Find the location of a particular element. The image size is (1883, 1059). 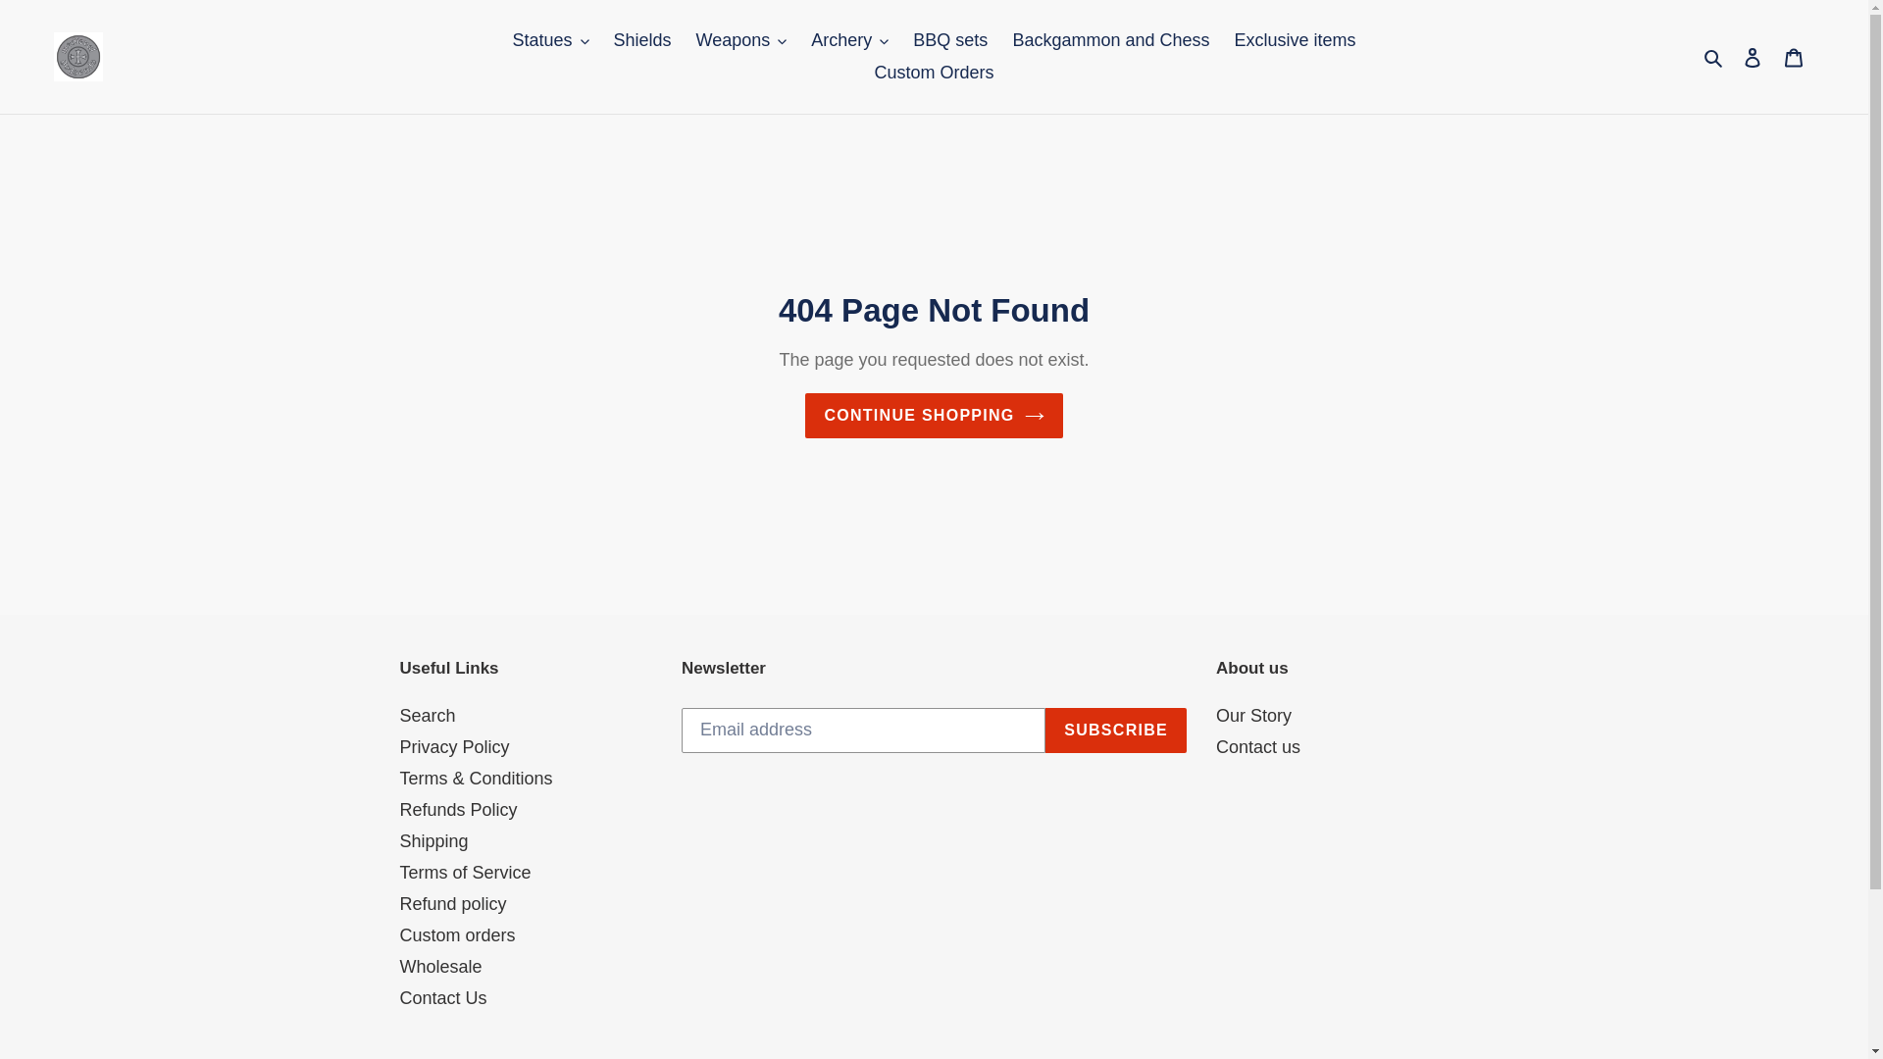

Statues is located at coordinates (550, 40).